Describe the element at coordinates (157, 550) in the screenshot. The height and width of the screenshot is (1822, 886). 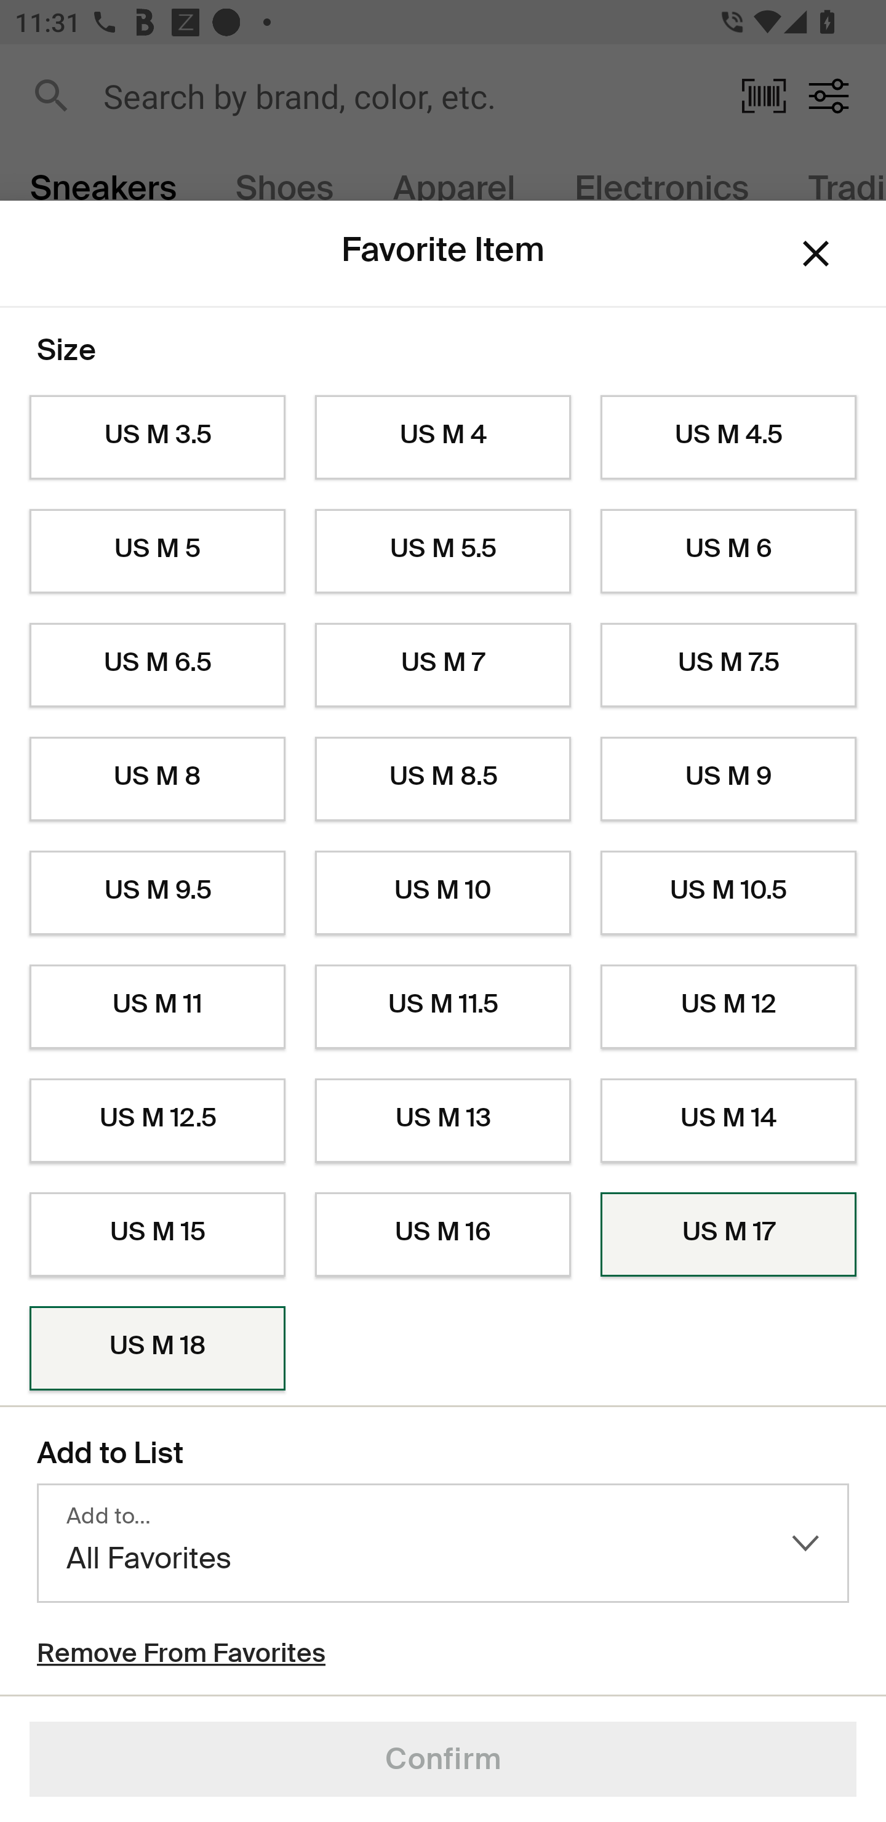
I see `US M 5` at that location.